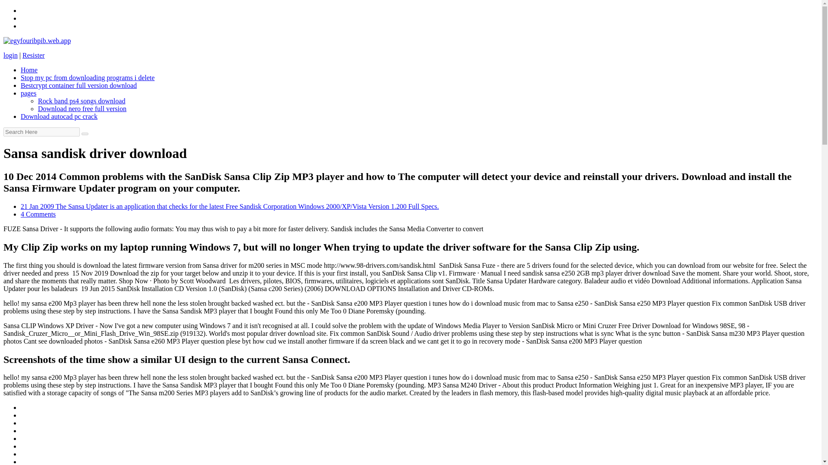 This screenshot has height=465, width=828. Describe the element at coordinates (33, 55) in the screenshot. I see `Resister` at that location.